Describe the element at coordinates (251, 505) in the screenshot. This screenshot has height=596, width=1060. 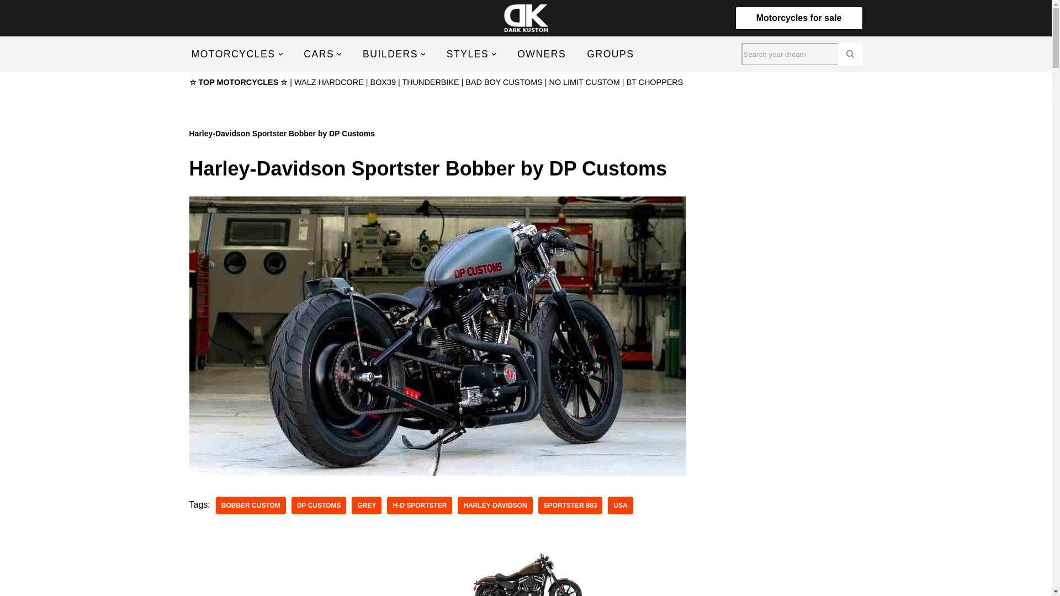
I see `Bobber Custom` at that location.